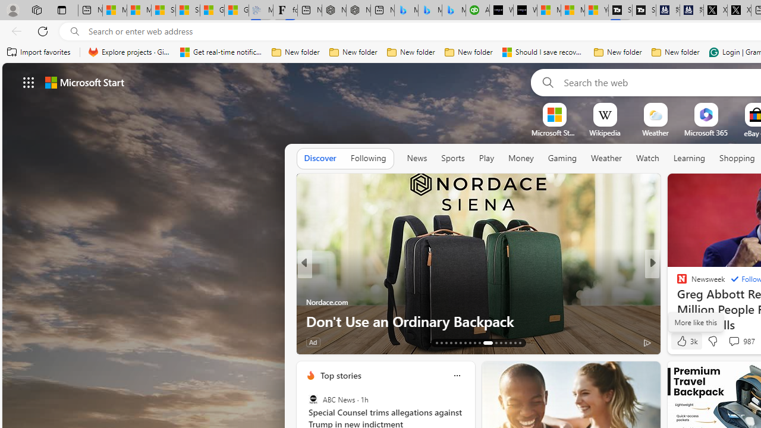  I want to click on AutomationID: tab-29, so click(520, 342).